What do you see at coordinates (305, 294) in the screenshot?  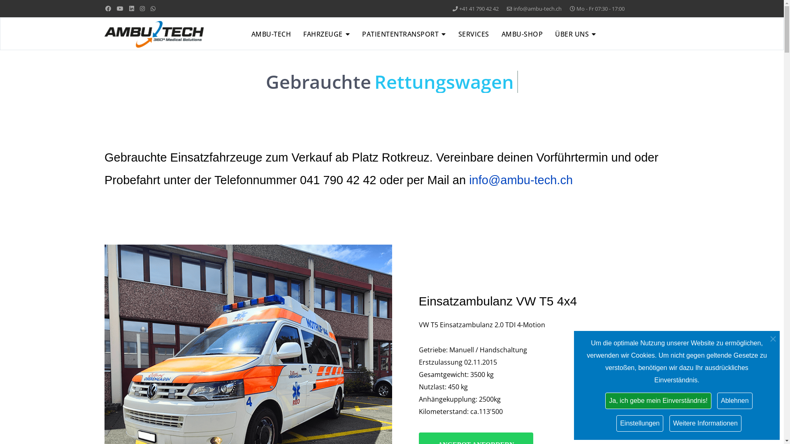 I see `Allow All Cookies` at bounding box center [305, 294].